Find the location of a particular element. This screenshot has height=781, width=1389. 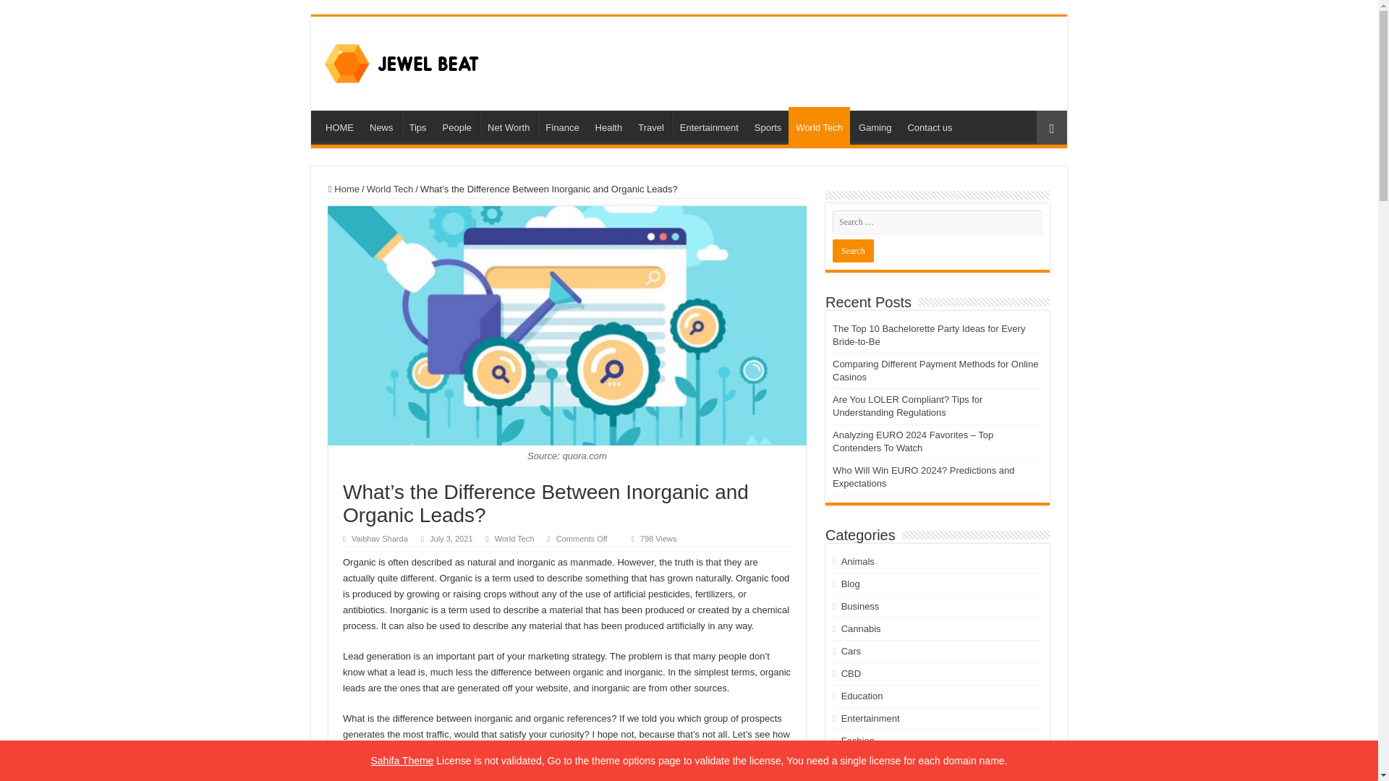

Gaming is located at coordinates (874, 126).